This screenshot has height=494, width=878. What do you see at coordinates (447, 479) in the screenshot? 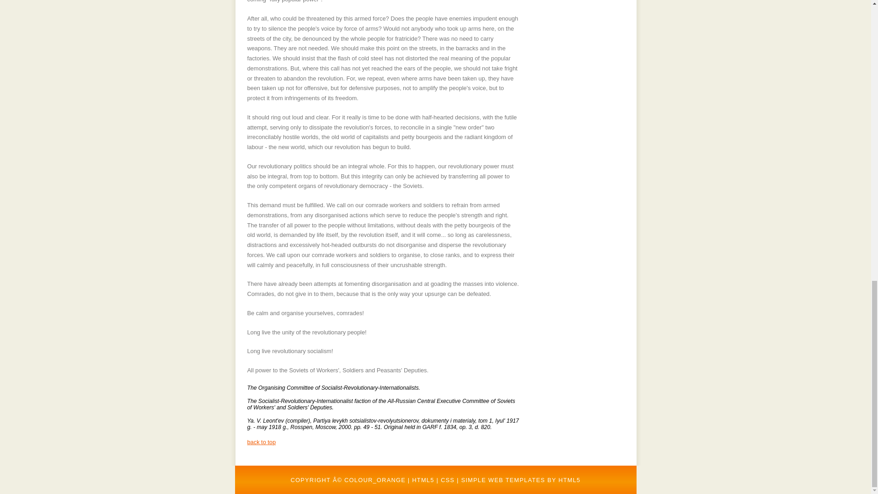
I see `CSS` at bounding box center [447, 479].